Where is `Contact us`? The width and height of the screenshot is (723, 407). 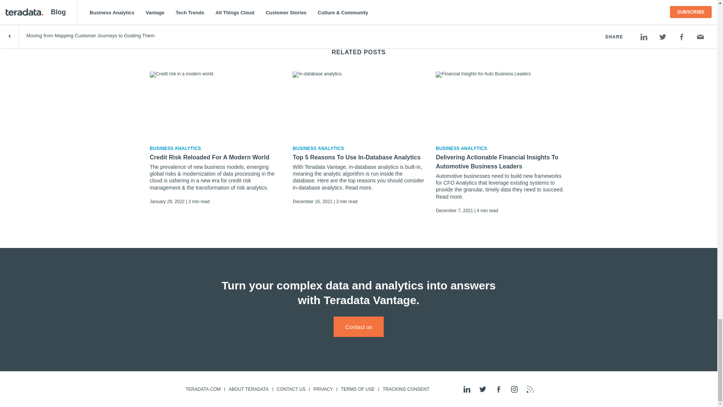 Contact us is located at coordinates (358, 327).